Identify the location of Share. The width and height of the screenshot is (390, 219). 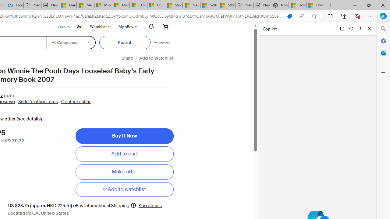
(127, 58).